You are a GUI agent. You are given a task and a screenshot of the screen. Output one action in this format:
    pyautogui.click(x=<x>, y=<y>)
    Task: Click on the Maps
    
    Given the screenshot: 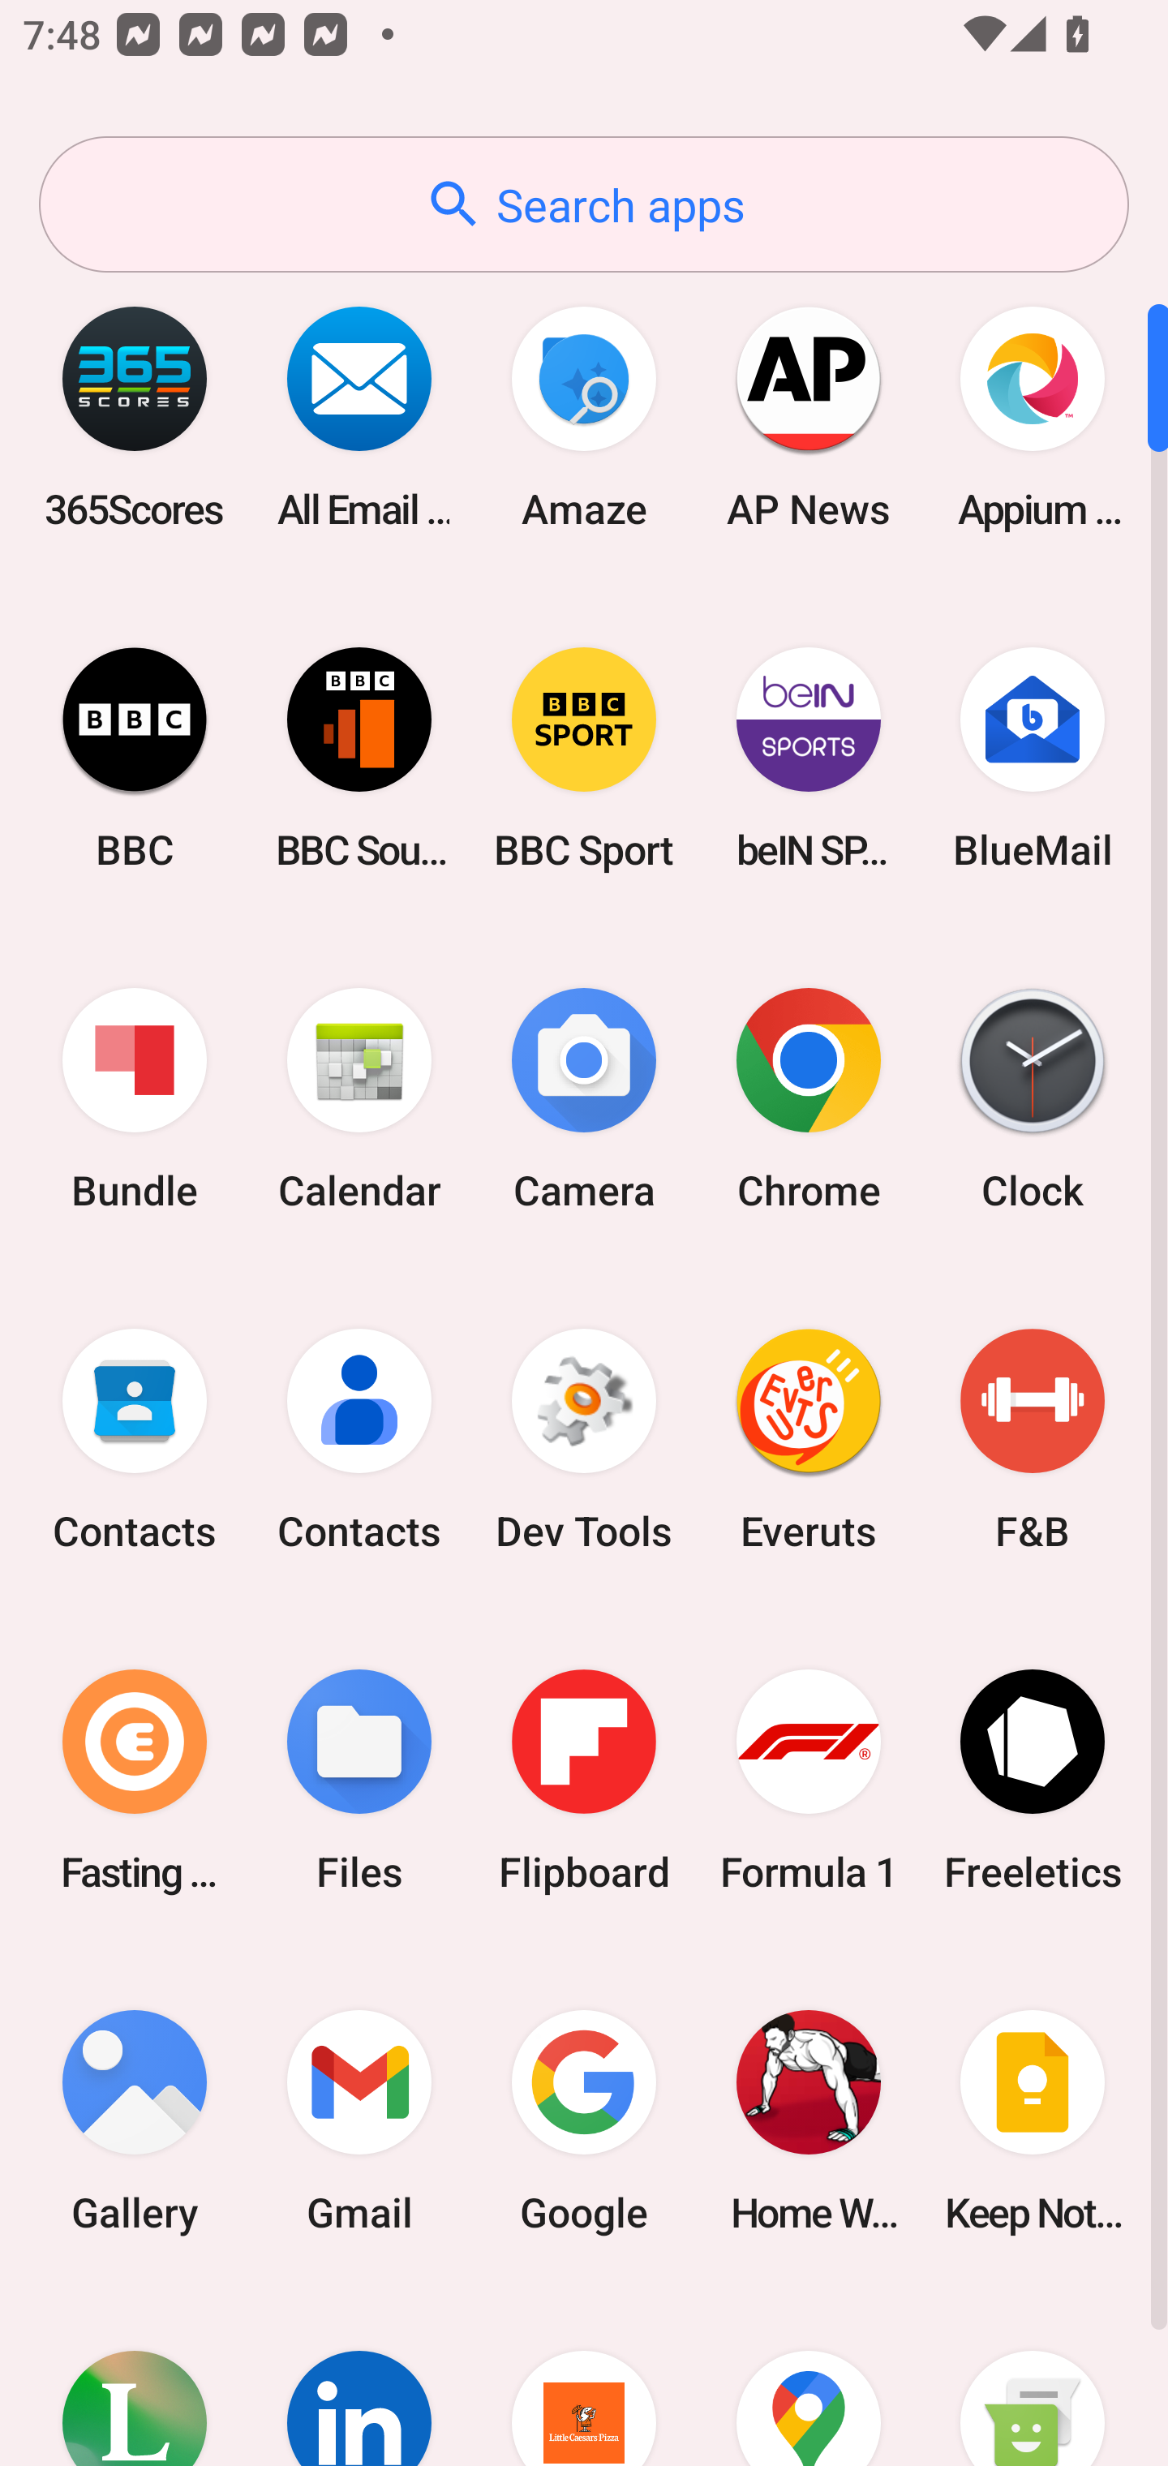 What is the action you would take?
    pyautogui.click(x=808, y=2378)
    